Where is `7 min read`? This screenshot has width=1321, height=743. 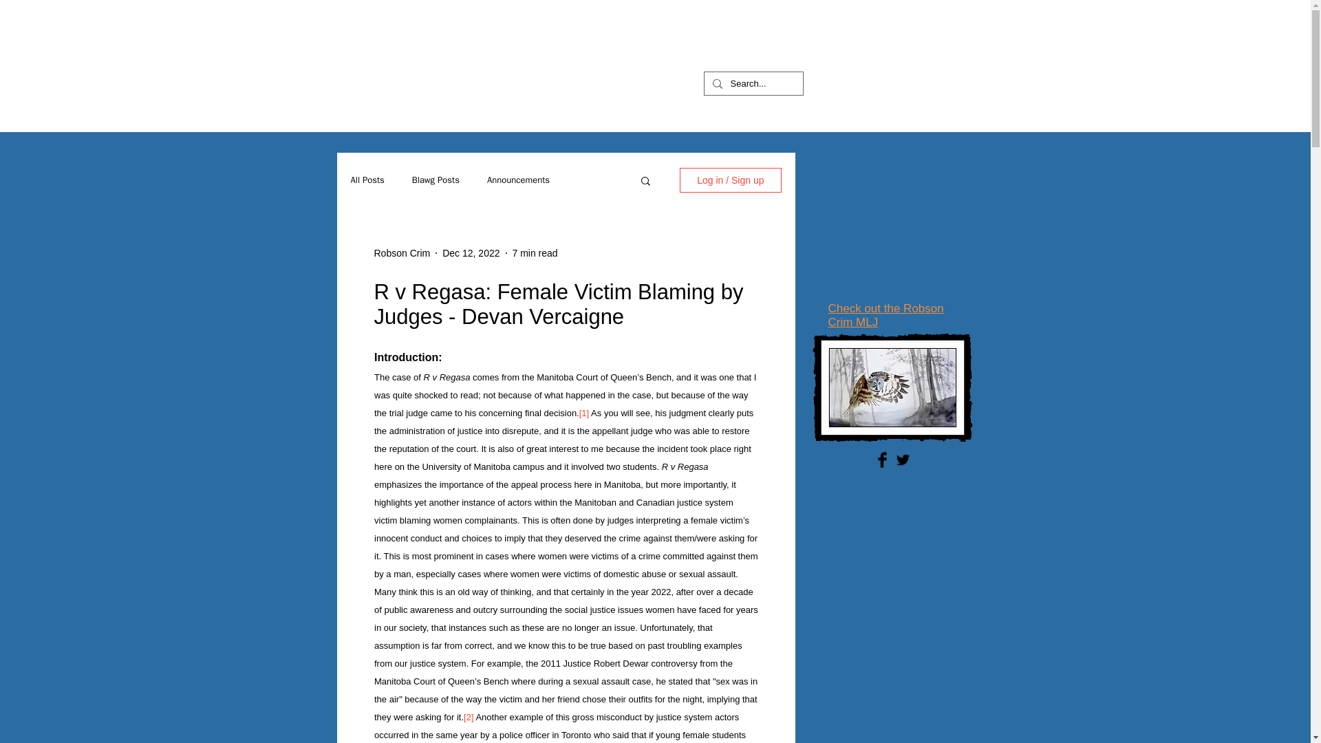 7 min read is located at coordinates (535, 252).